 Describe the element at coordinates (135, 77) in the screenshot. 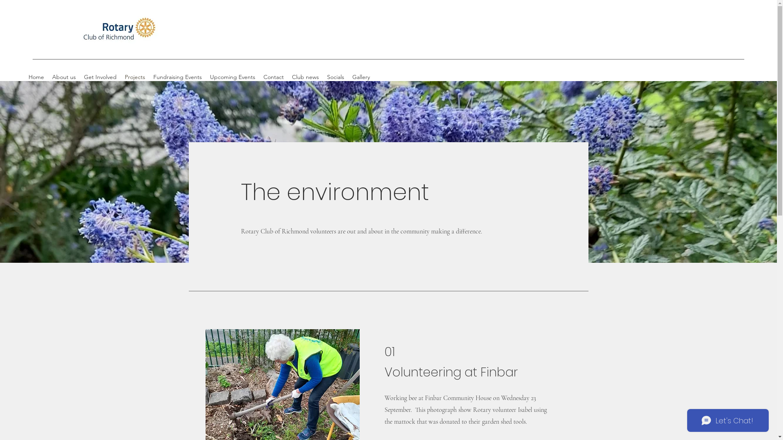

I see `Projects` at that location.